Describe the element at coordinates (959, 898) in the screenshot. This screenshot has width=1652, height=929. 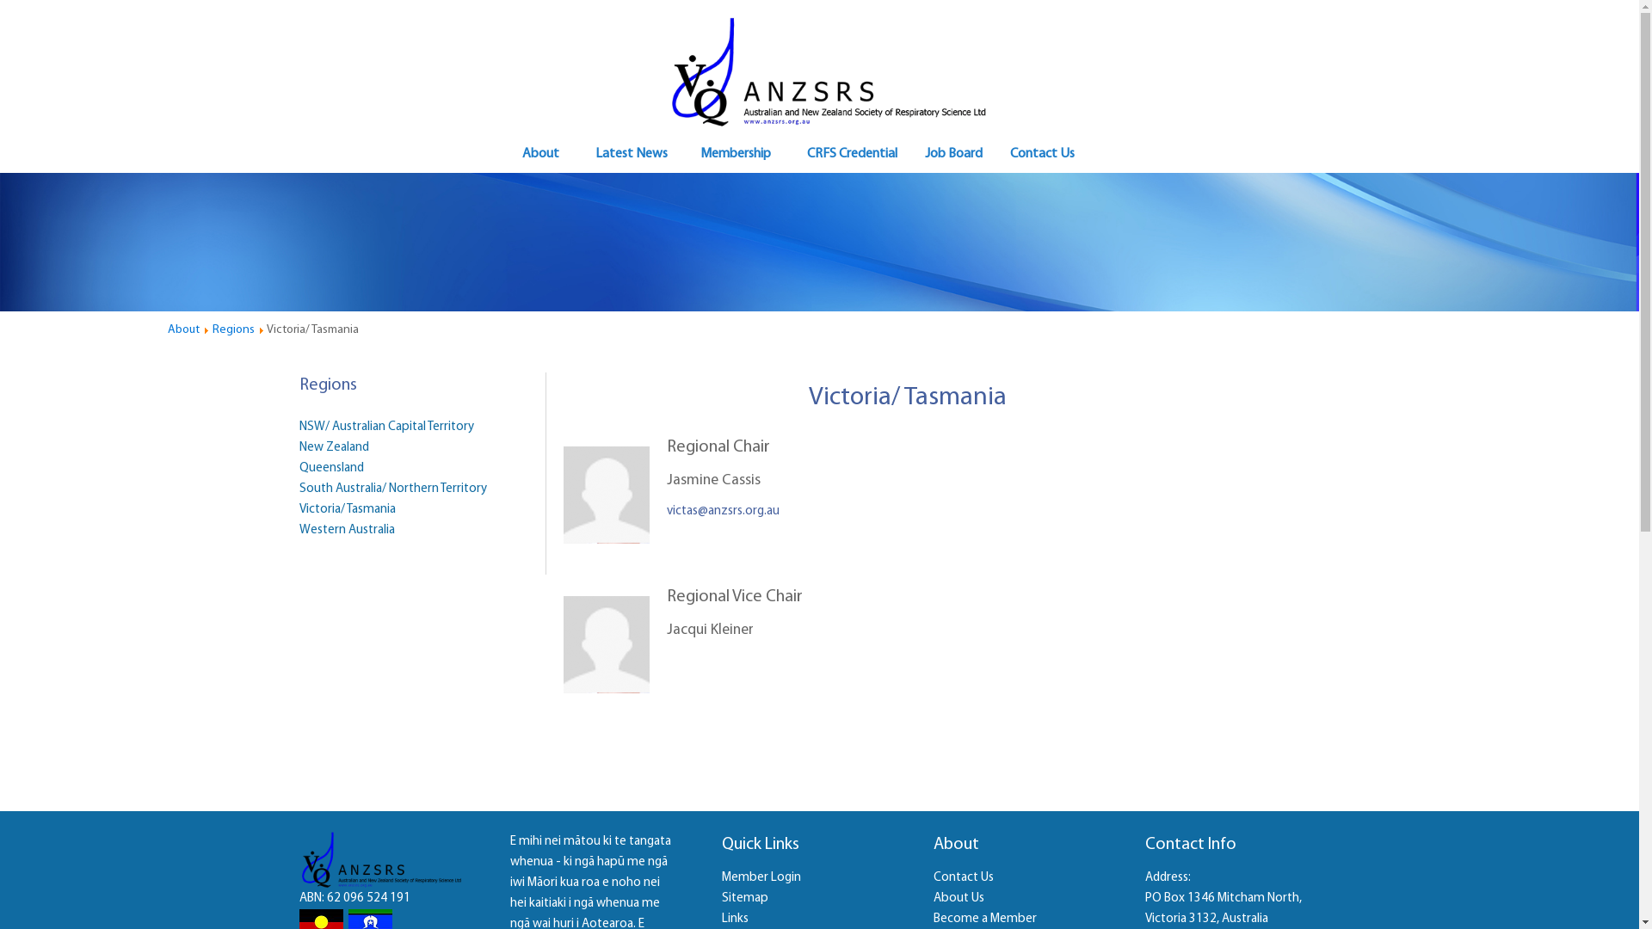
I see `About Us` at that location.